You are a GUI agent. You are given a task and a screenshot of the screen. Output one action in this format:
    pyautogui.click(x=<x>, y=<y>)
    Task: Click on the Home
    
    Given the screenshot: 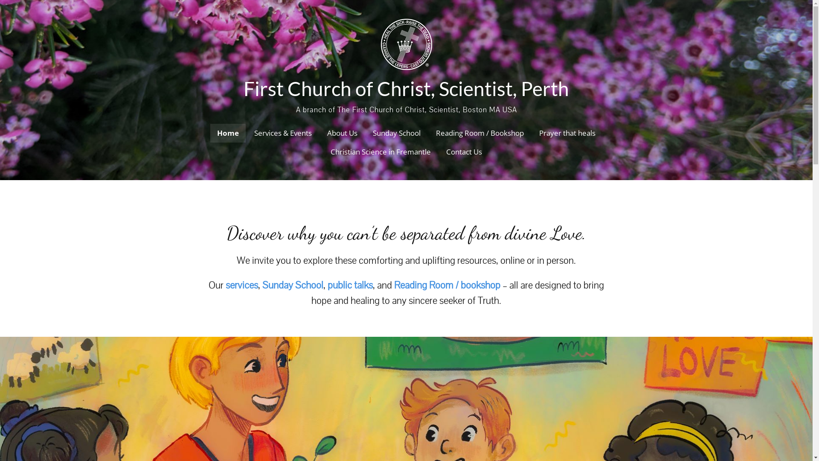 What is the action you would take?
    pyautogui.click(x=228, y=133)
    